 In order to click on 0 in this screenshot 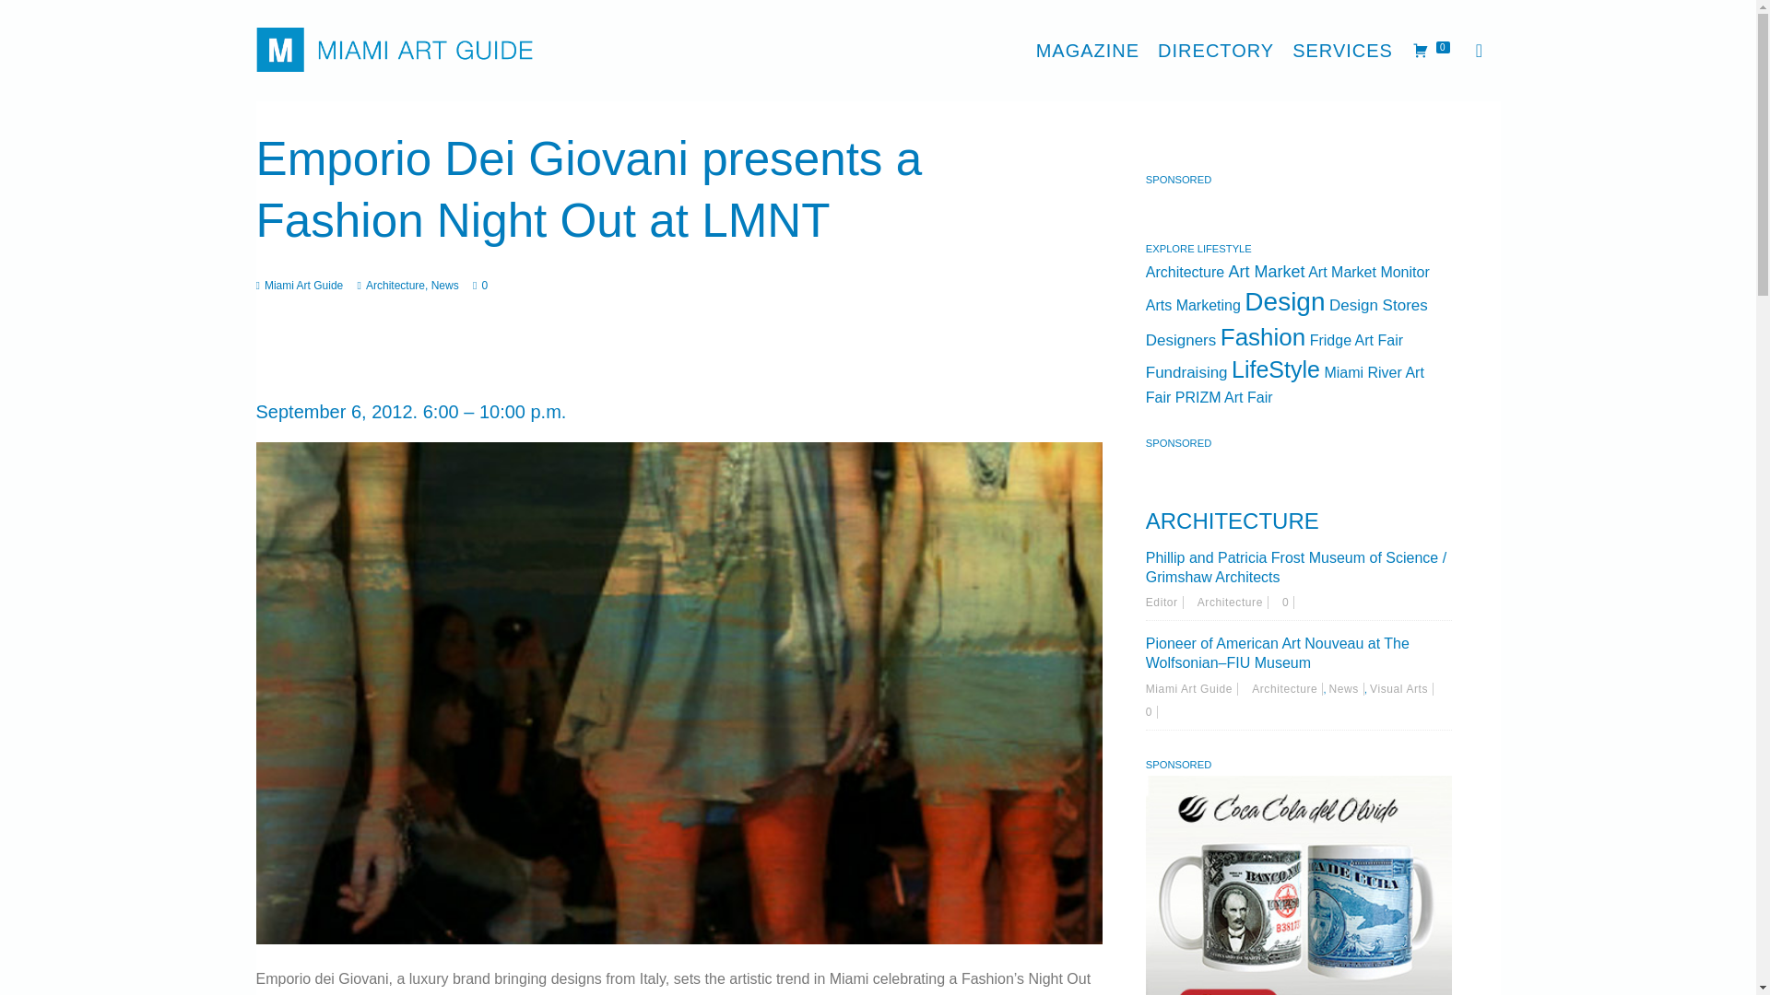, I will do `click(1287, 602)`.